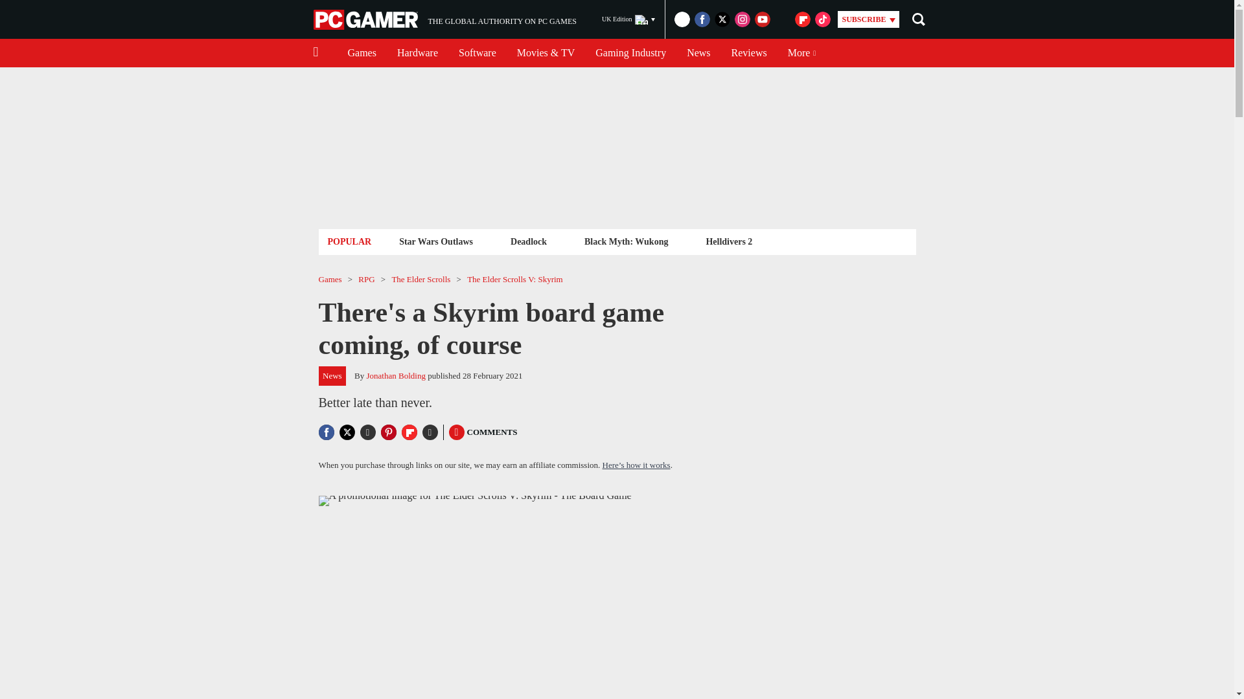 The width and height of the screenshot is (1244, 699). Describe the element at coordinates (628, 19) in the screenshot. I see `Gaming Industry` at that location.